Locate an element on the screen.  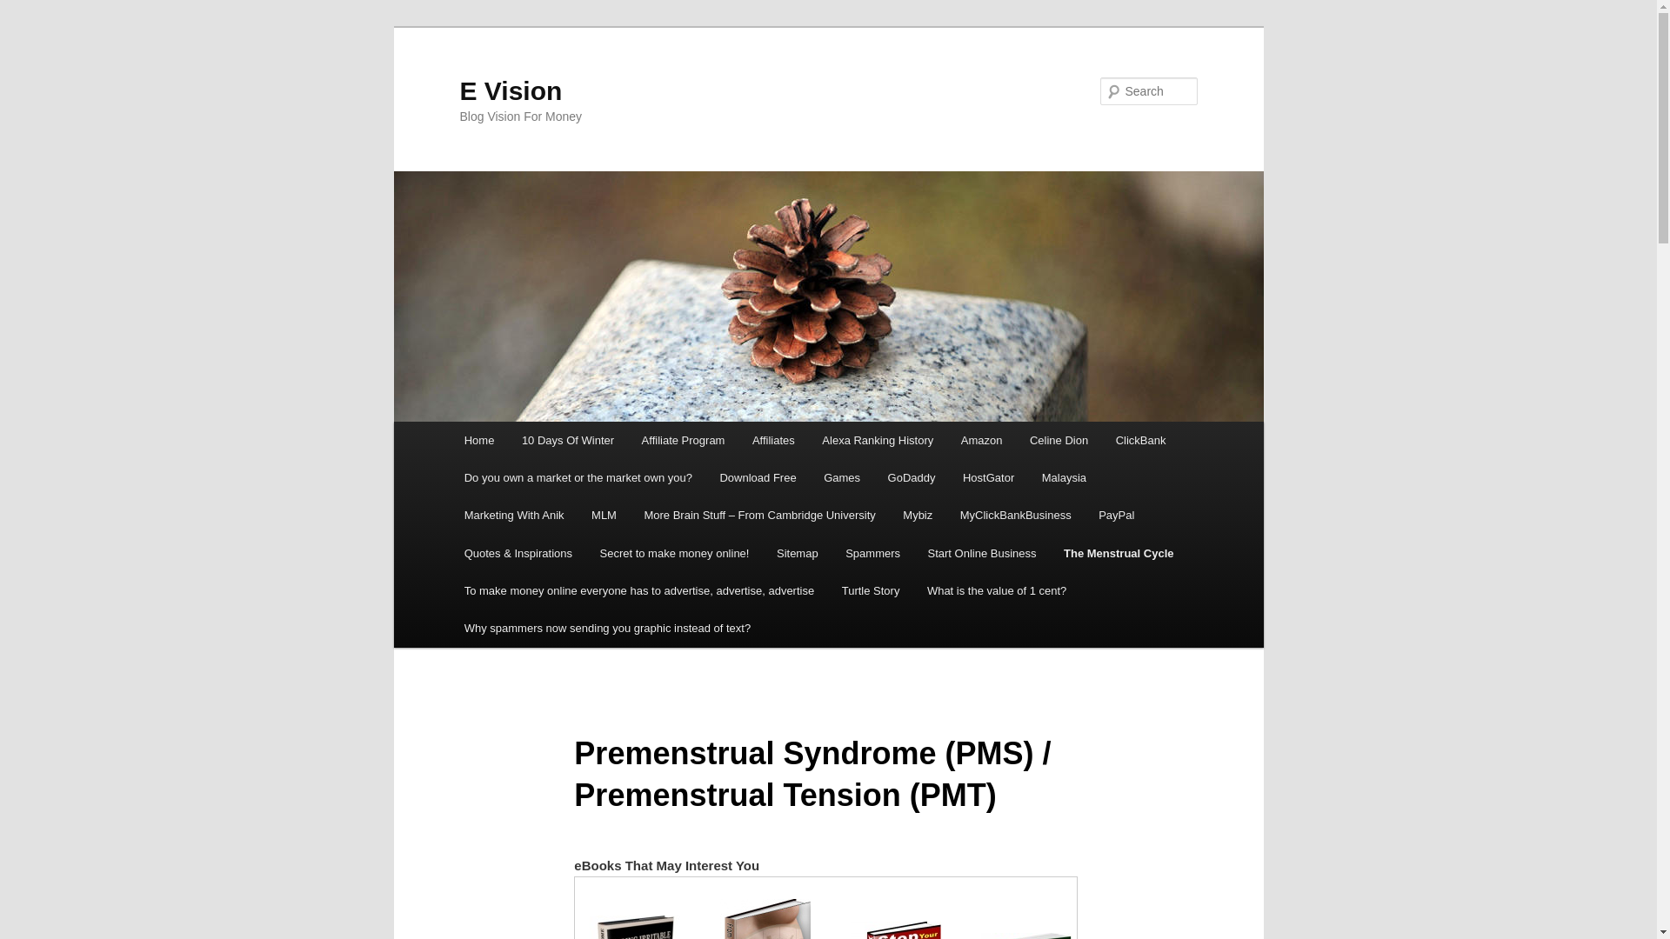
Celine Dion is located at coordinates (1059, 440).